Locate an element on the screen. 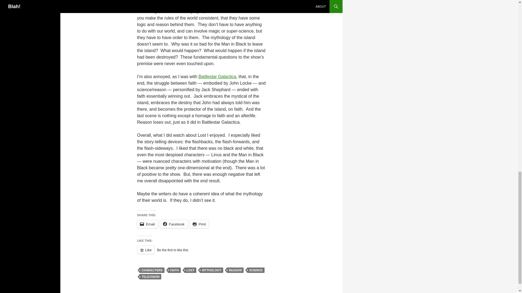 The width and height of the screenshot is (522, 293). FAITH is located at coordinates (174, 270).